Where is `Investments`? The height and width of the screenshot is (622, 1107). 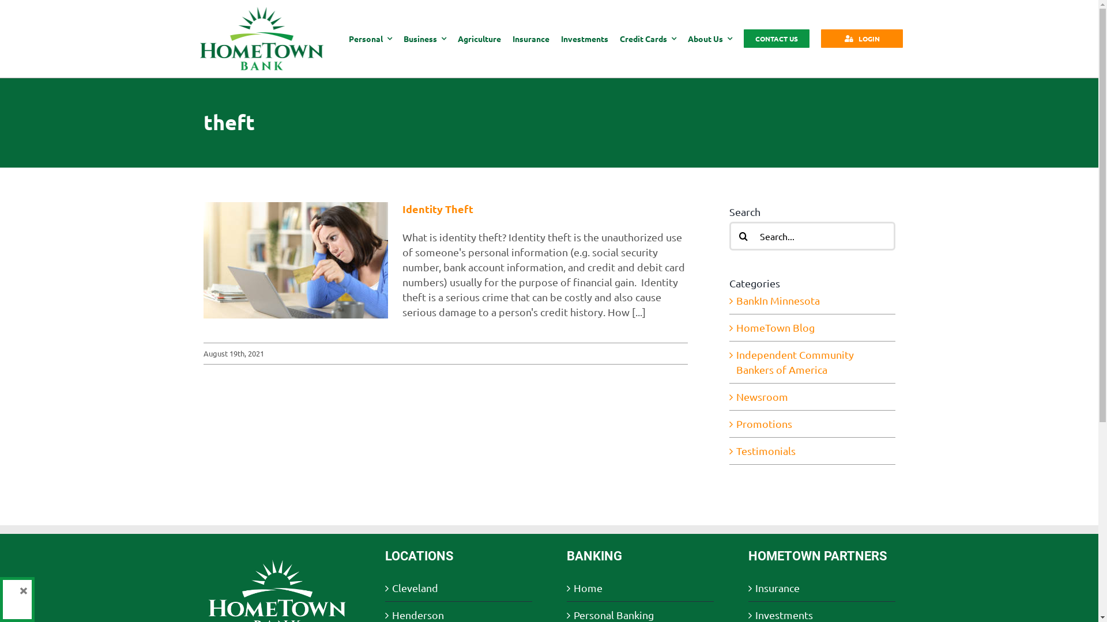 Investments is located at coordinates (585, 38).